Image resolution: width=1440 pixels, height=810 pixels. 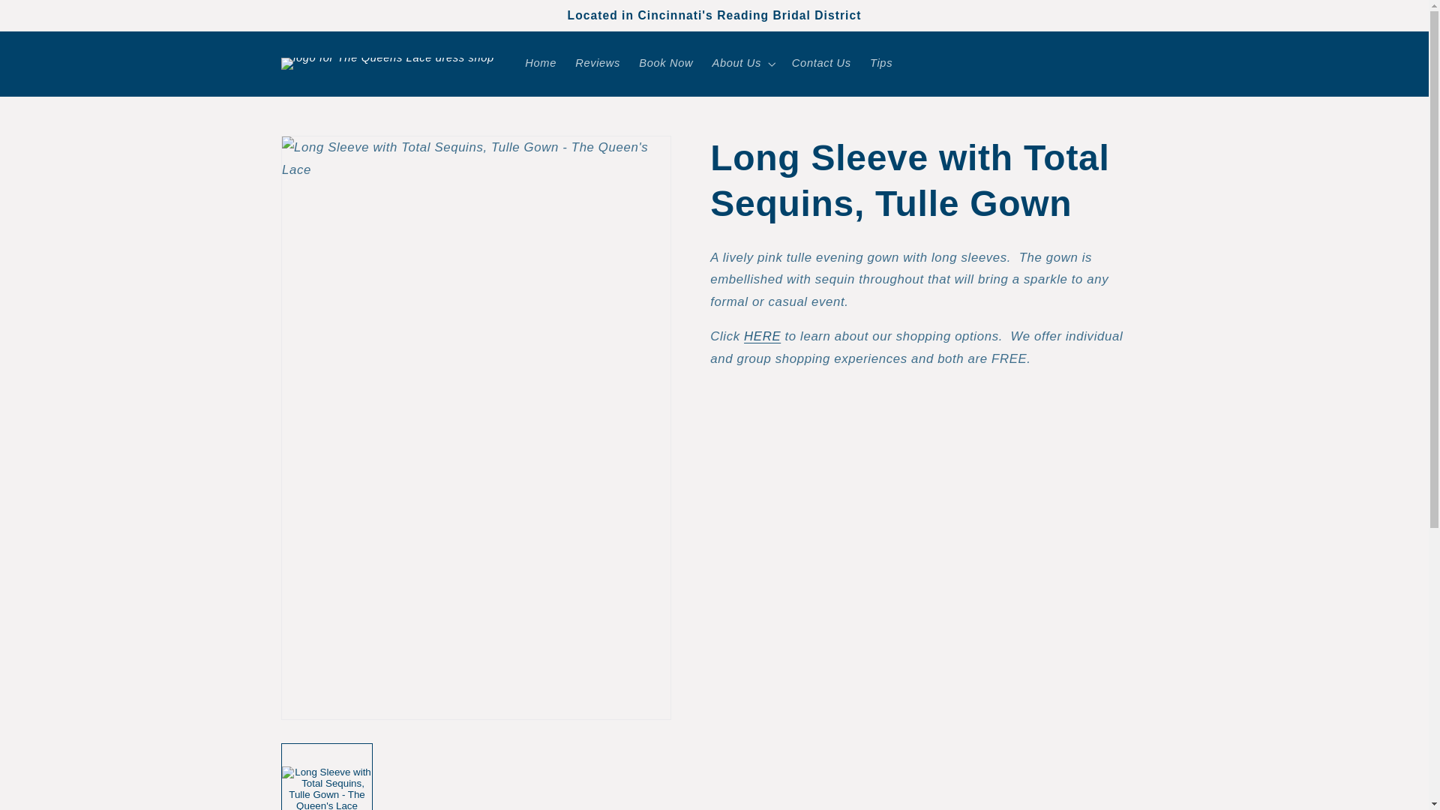 I want to click on Reviews, so click(x=598, y=63).